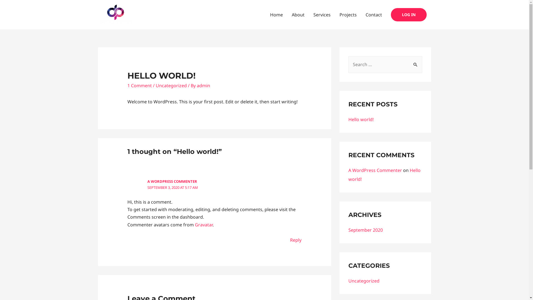 The width and height of the screenshot is (533, 300). Describe the element at coordinates (384, 175) in the screenshot. I see `Hello world!` at that location.